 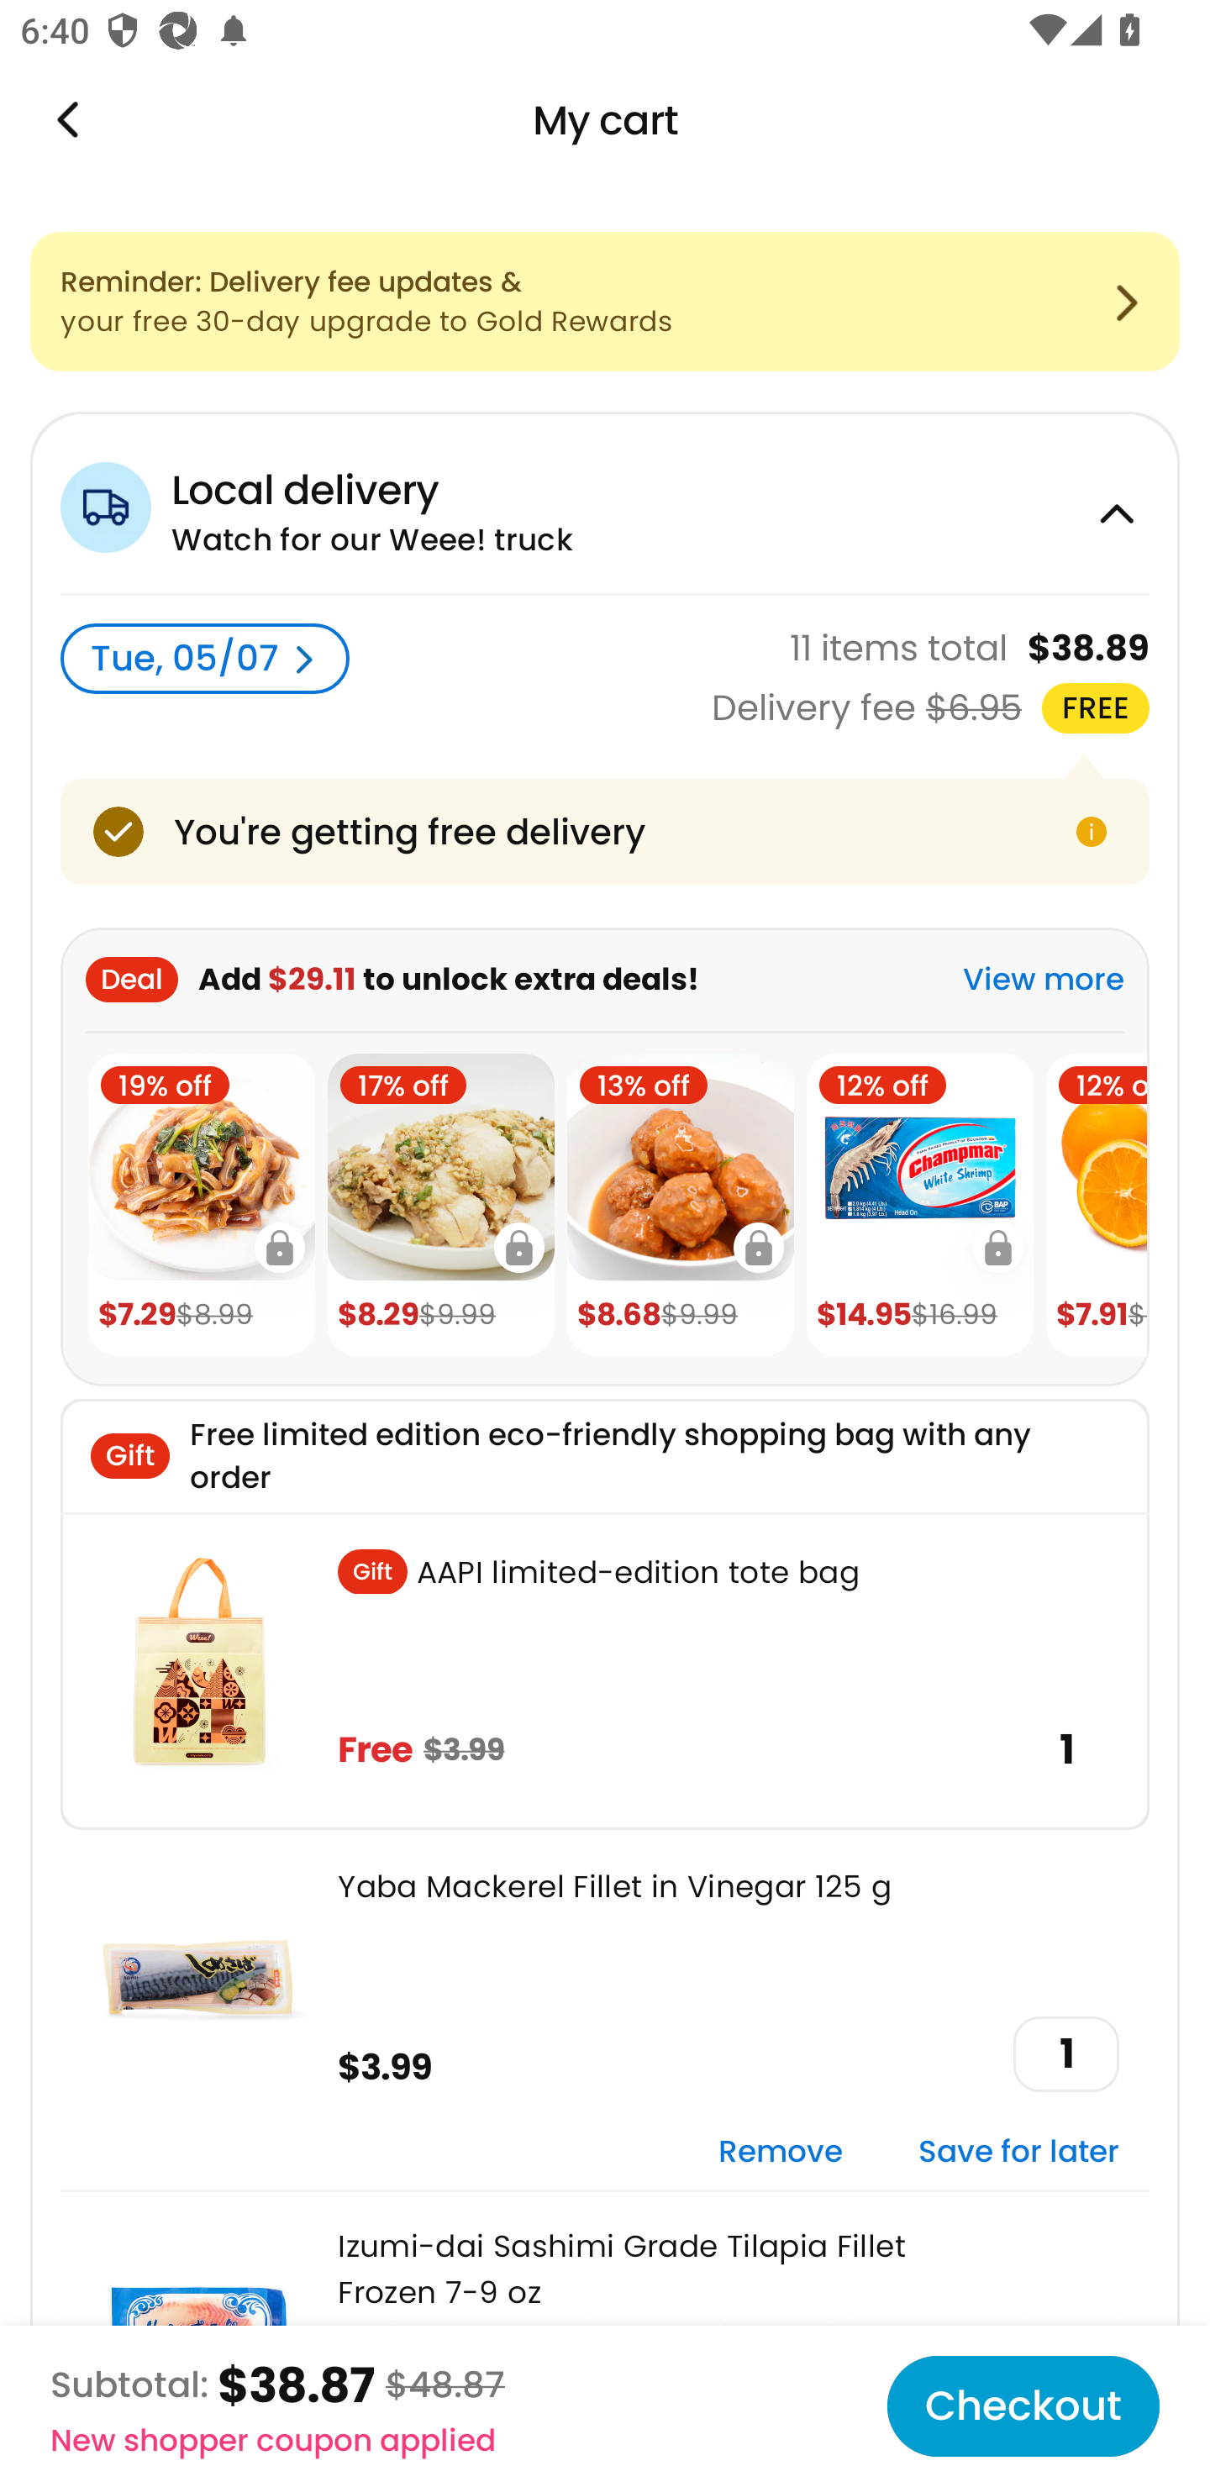 I want to click on . AAPI limited-edition tote bag Free $3.99 1, so click(x=605, y=1670).